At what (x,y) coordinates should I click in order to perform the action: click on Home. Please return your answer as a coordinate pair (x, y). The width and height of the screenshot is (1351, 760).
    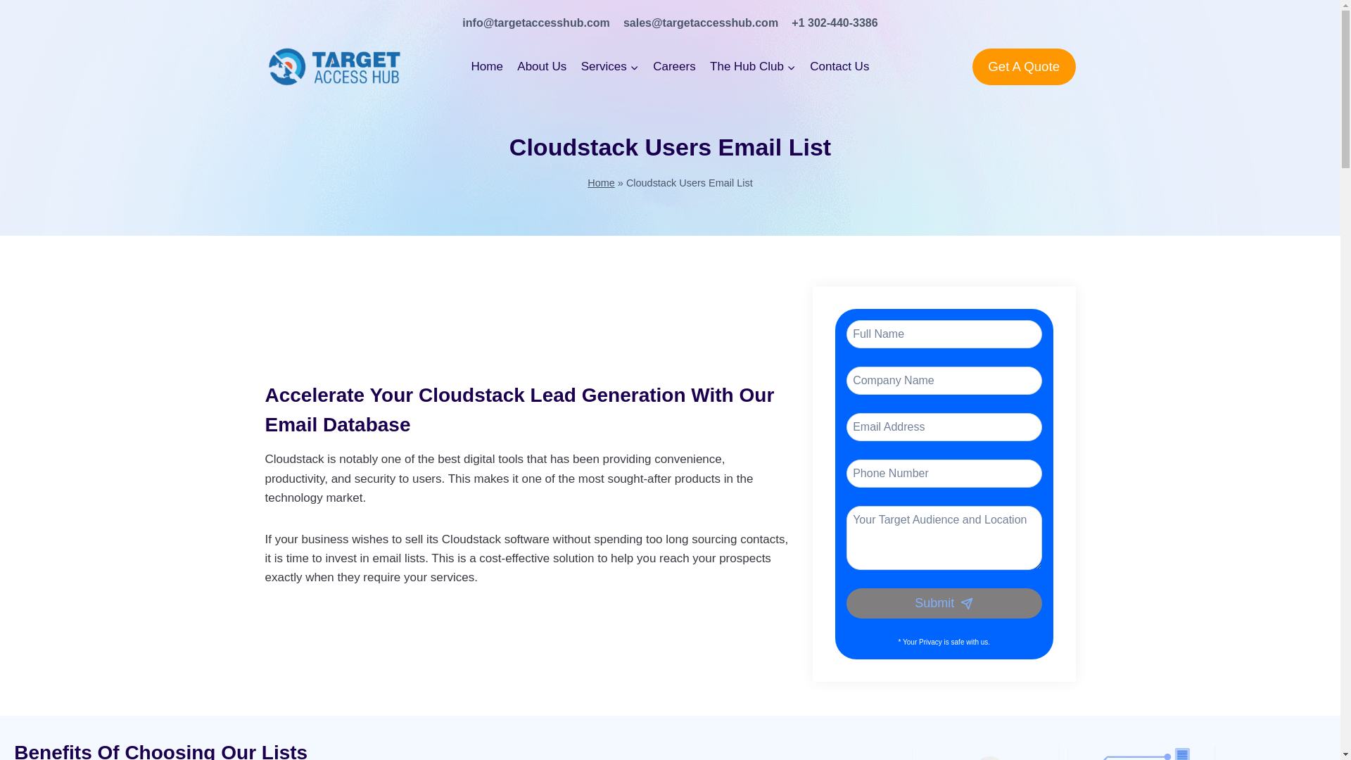
    Looking at the image, I should click on (601, 182).